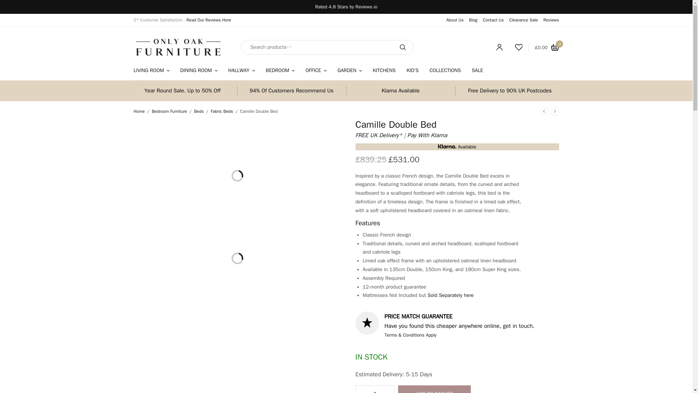  Describe the element at coordinates (523, 20) in the screenshot. I see `Clearance Sale` at that location.